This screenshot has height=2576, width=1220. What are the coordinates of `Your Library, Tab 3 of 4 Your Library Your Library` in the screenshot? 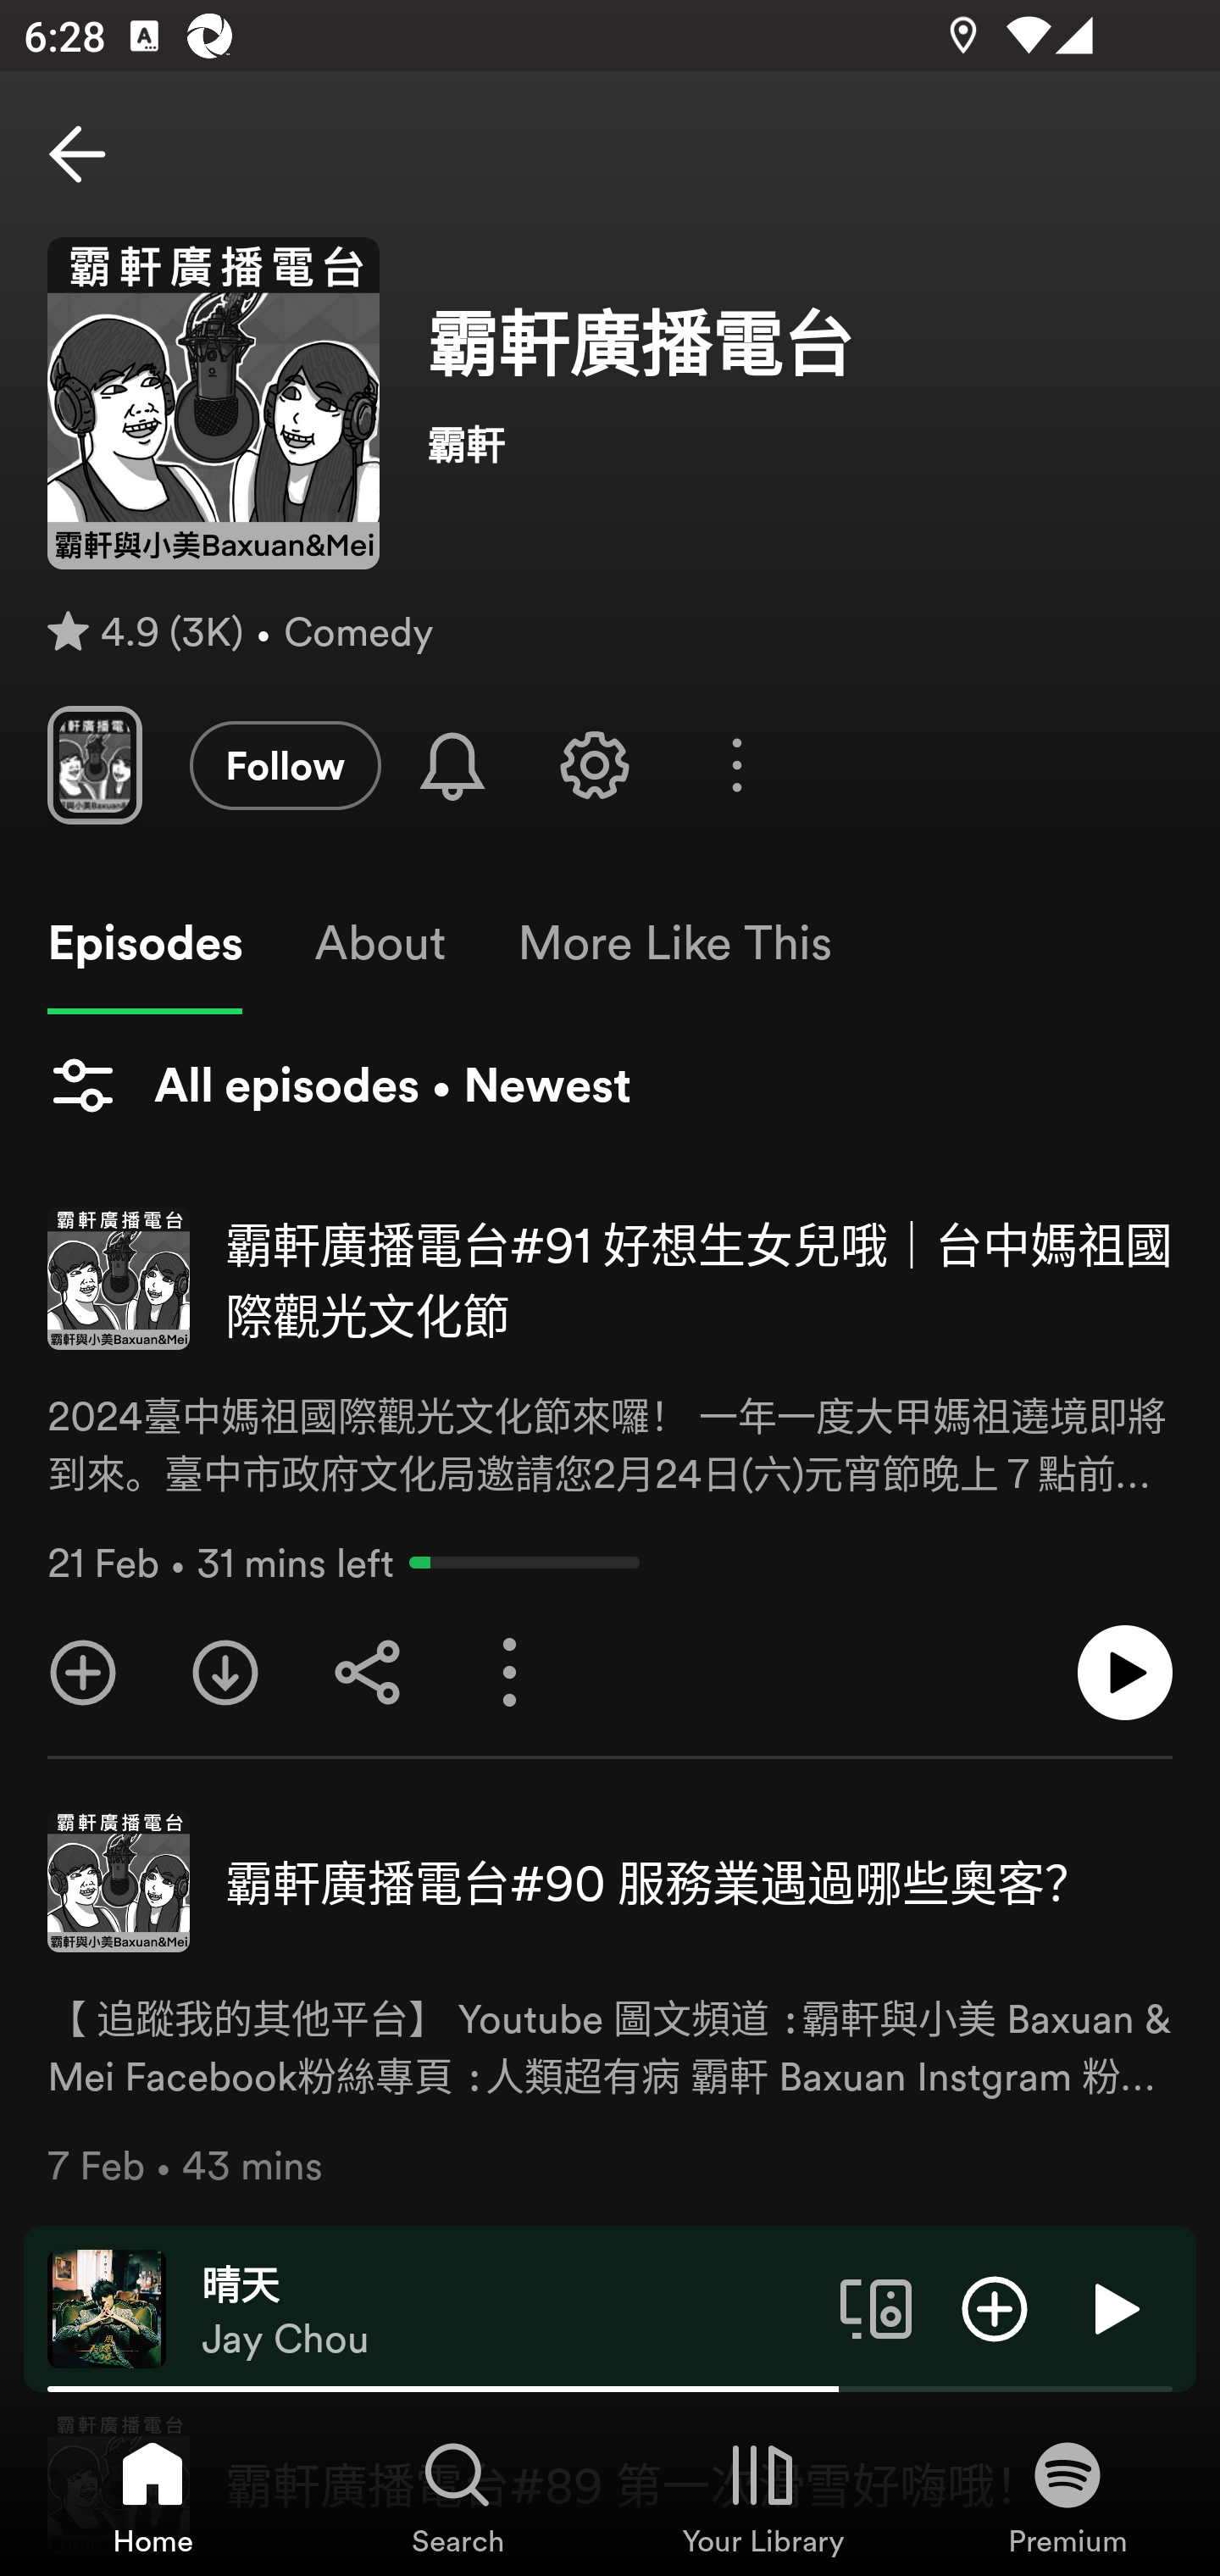 It's located at (762, 2496).